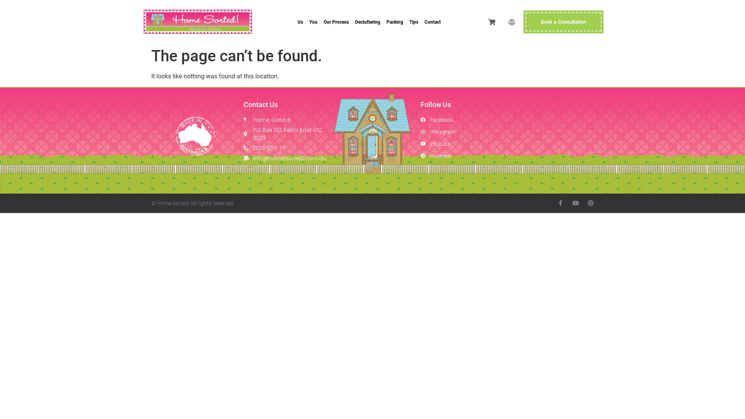 The image size is (745, 419). Describe the element at coordinates (336, 22) in the screenshot. I see `Our Process` at that location.